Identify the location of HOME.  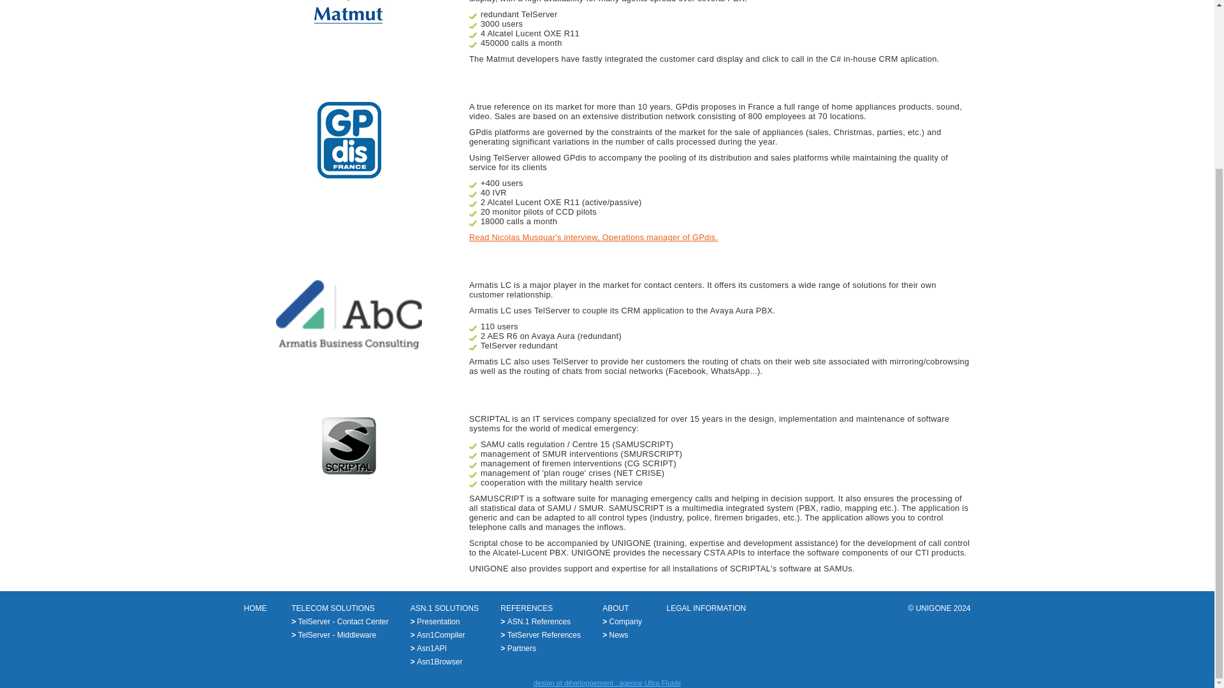
(255, 608).